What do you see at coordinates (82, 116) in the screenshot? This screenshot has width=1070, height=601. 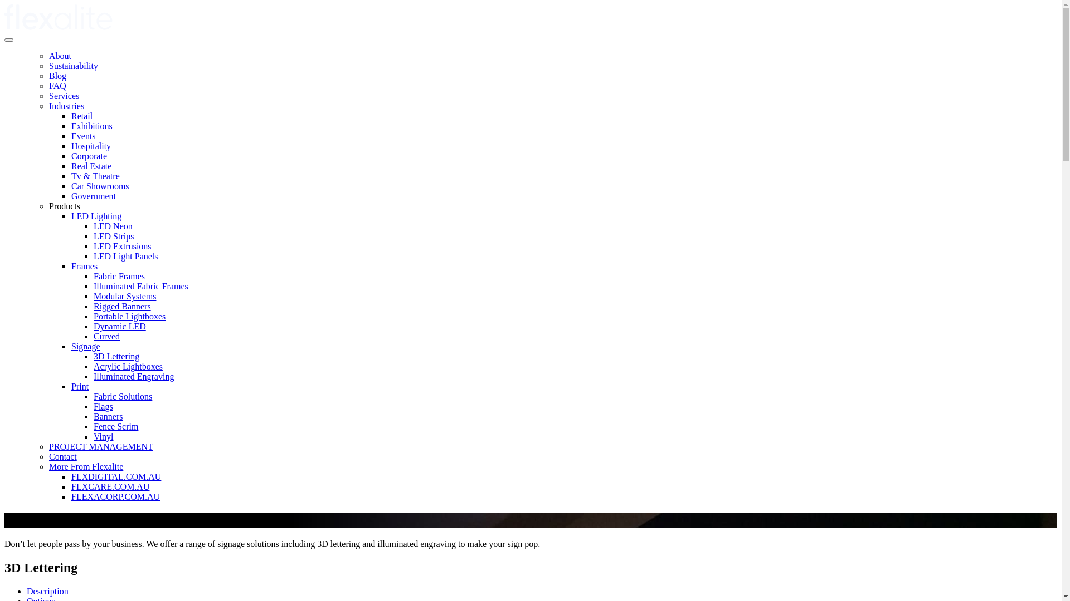 I see `Retail` at bounding box center [82, 116].